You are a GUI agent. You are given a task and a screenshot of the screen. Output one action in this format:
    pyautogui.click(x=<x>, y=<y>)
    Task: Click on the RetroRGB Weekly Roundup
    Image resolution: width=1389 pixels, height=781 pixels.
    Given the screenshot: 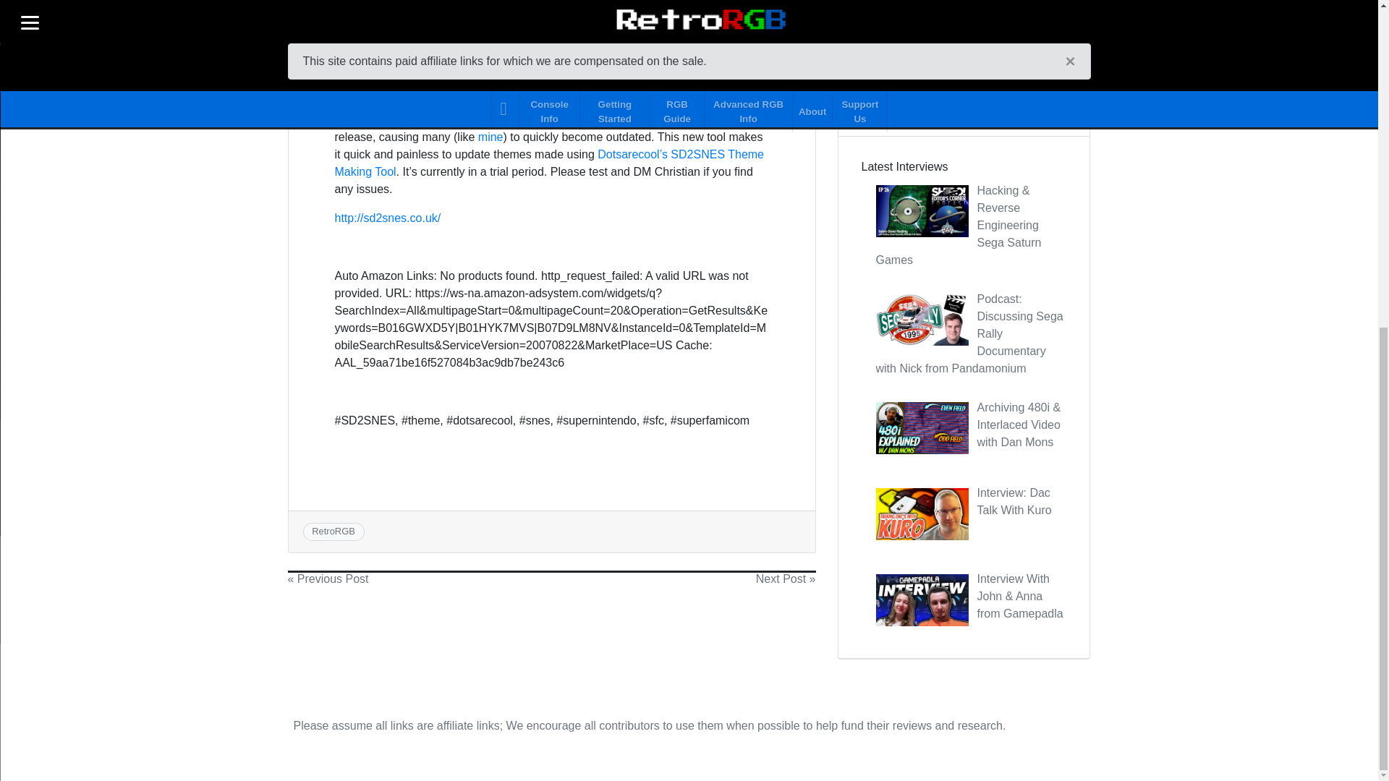 What is the action you would take?
    pyautogui.click(x=964, y=54)
    